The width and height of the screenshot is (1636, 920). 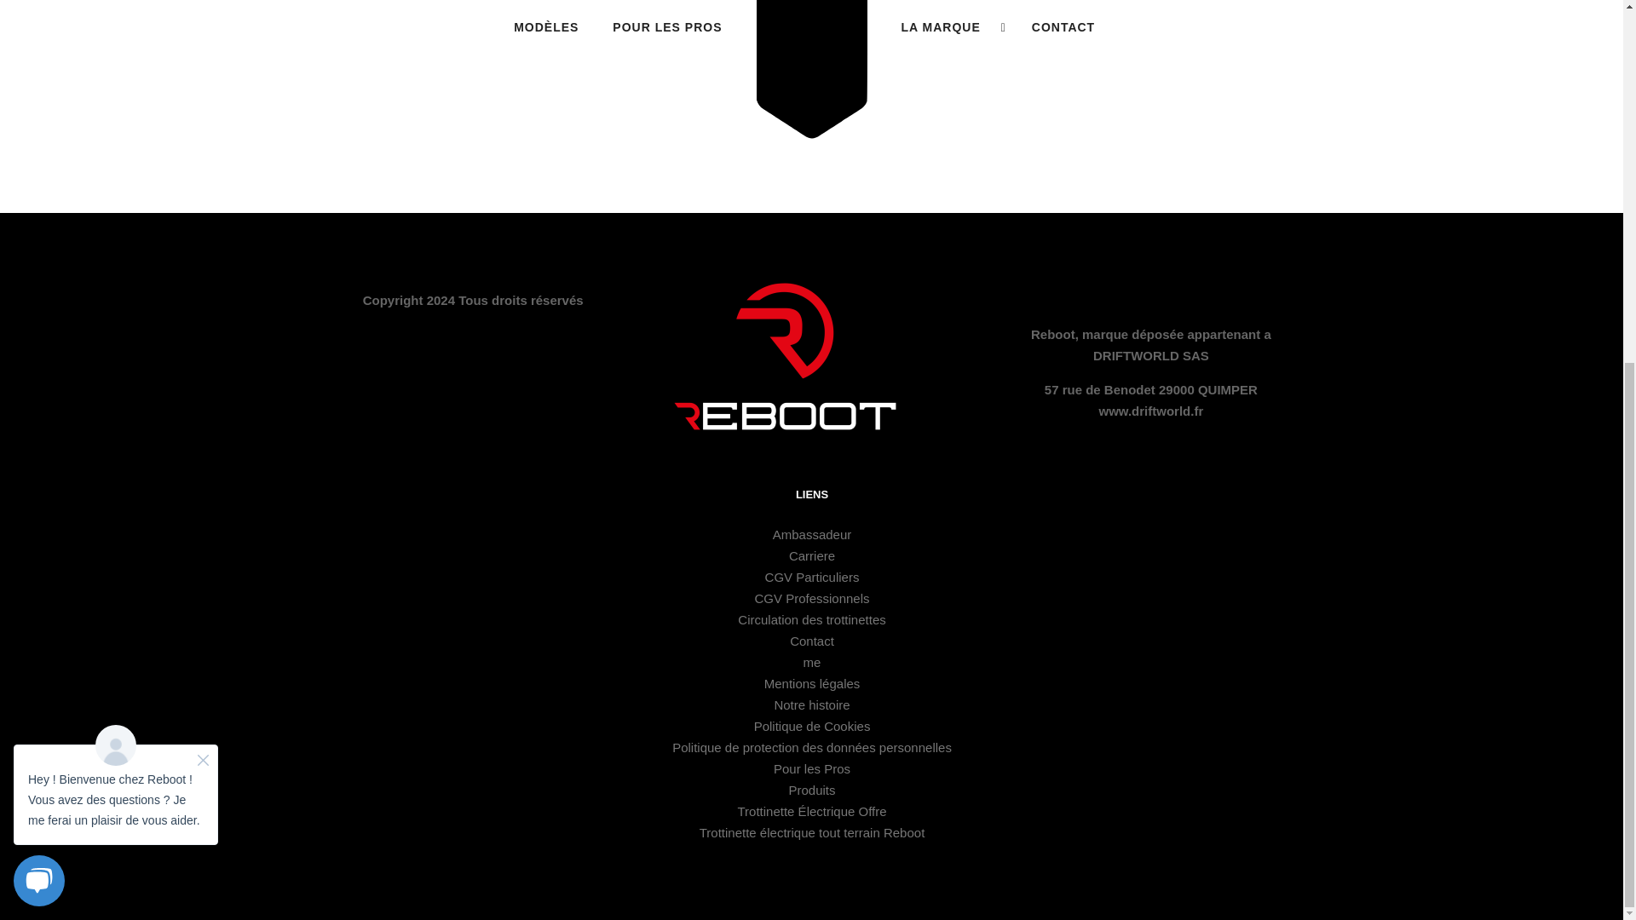 What do you see at coordinates (811, 555) in the screenshot?
I see `Carriere` at bounding box center [811, 555].